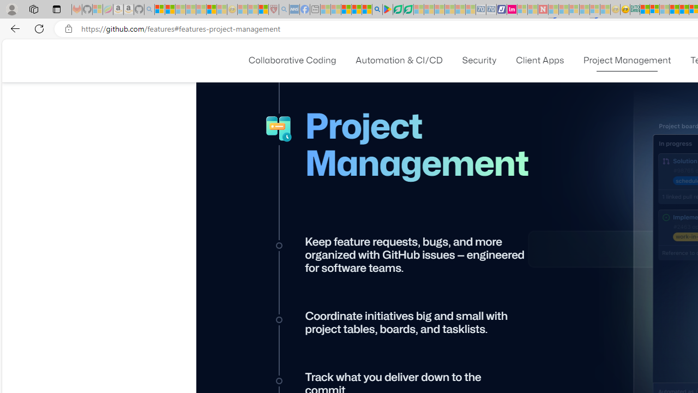  I want to click on Expert Portfolios, so click(674, 10).